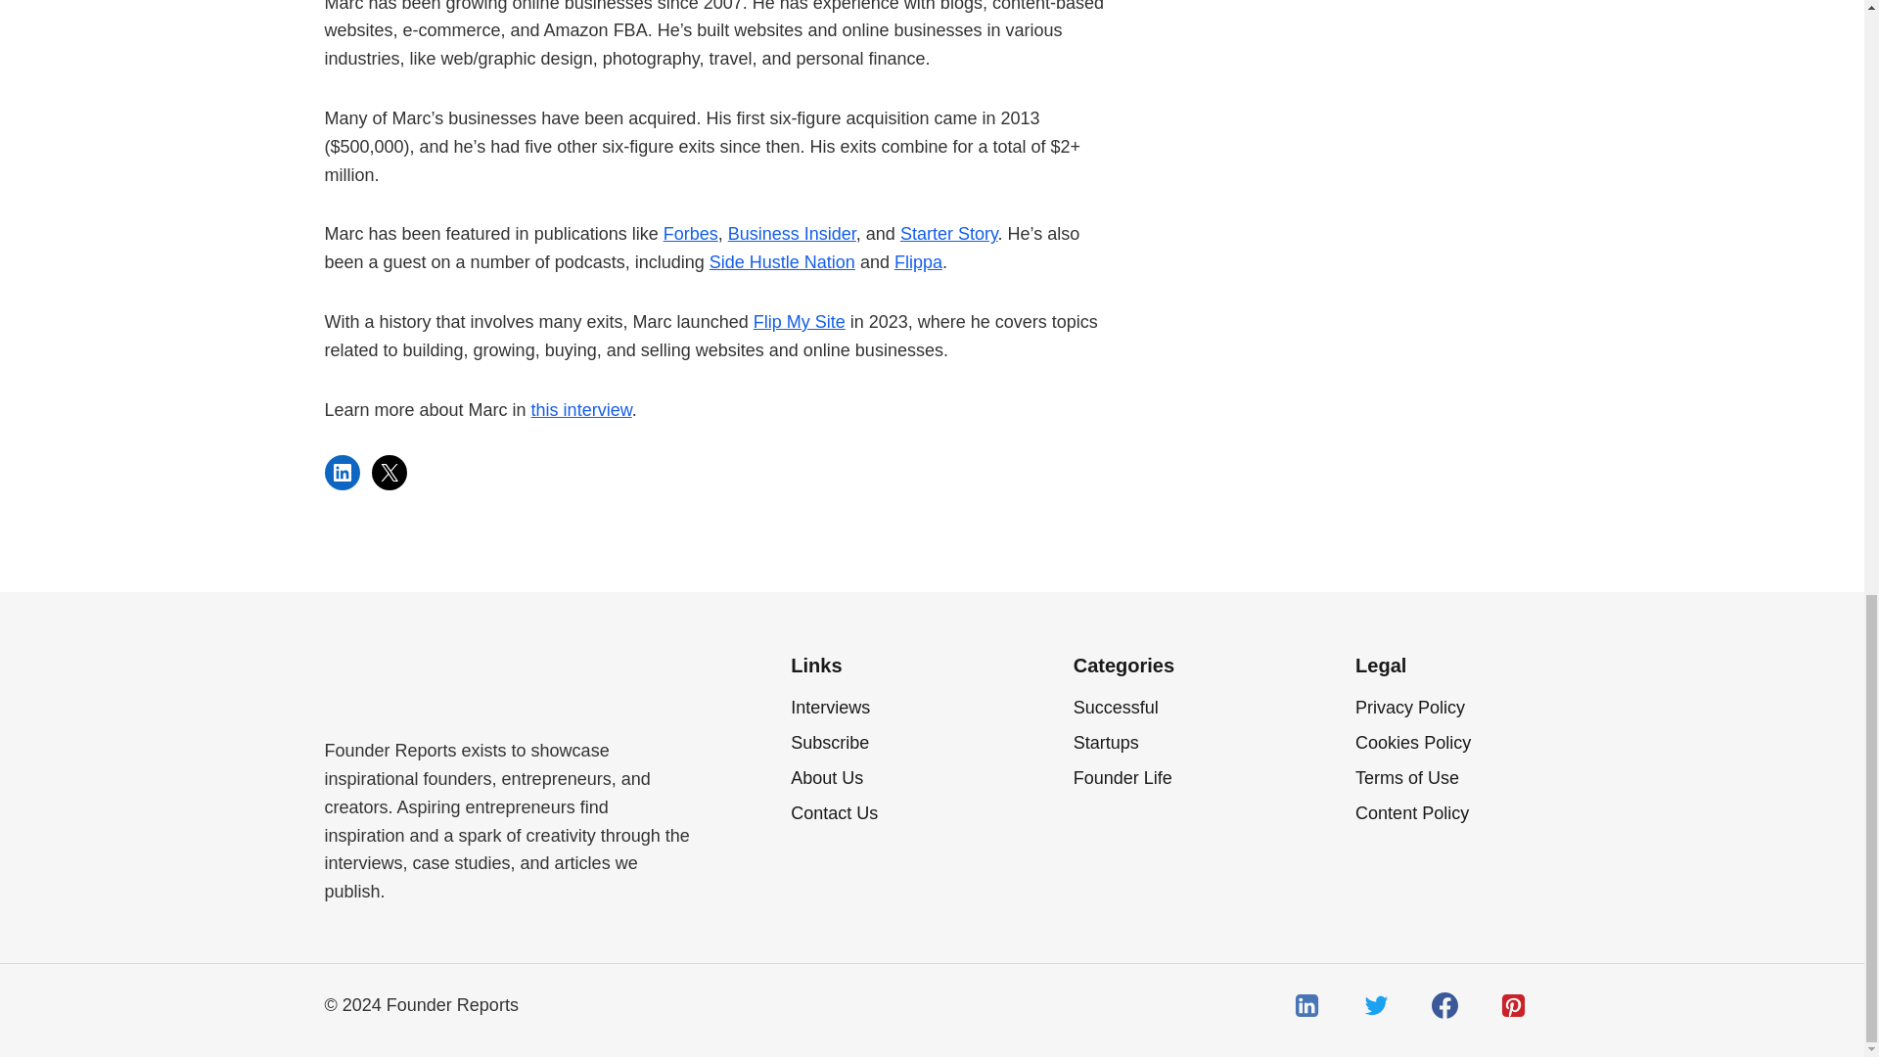 This screenshot has height=1057, width=1879. What do you see at coordinates (1446, 707) in the screenshot?
I see `Privacy Policy` at bounding box center [1446, 707].